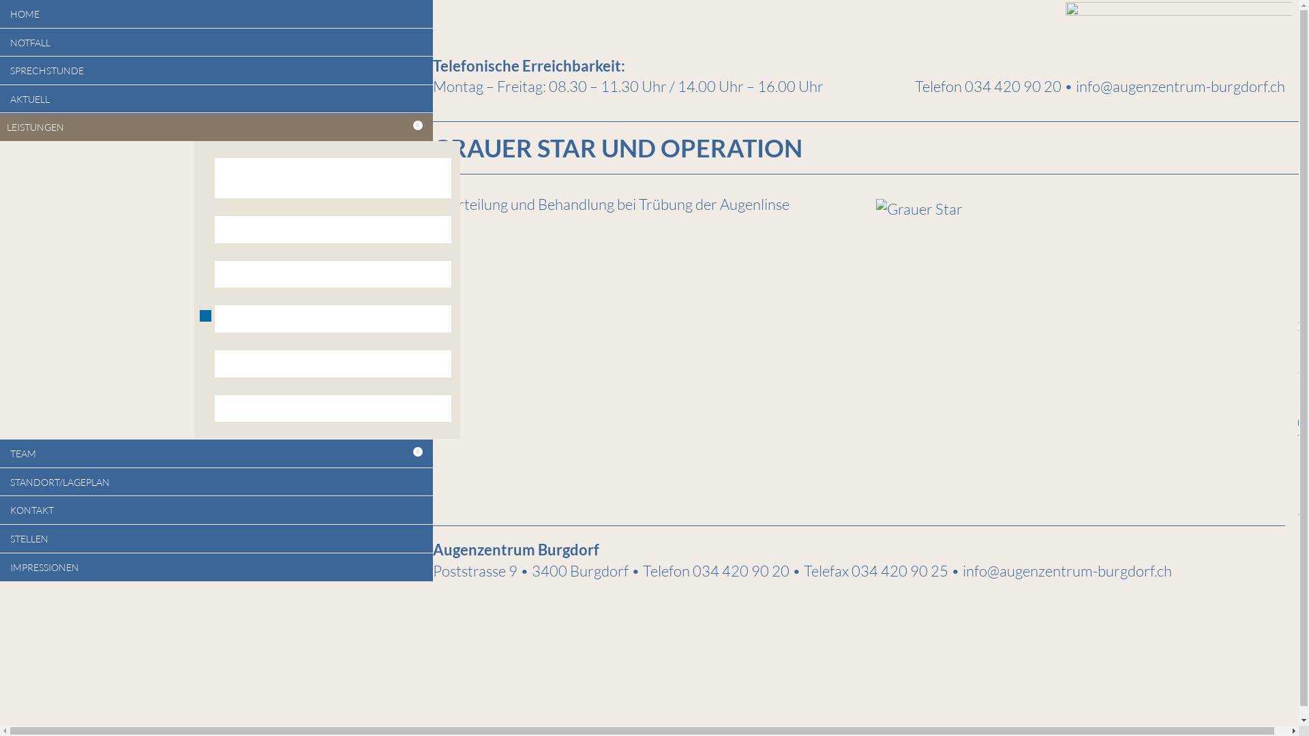  What do you see at coordinates (217, 538) in the screenshot?
I see `STELLEN` at bounding box center [217, 538].